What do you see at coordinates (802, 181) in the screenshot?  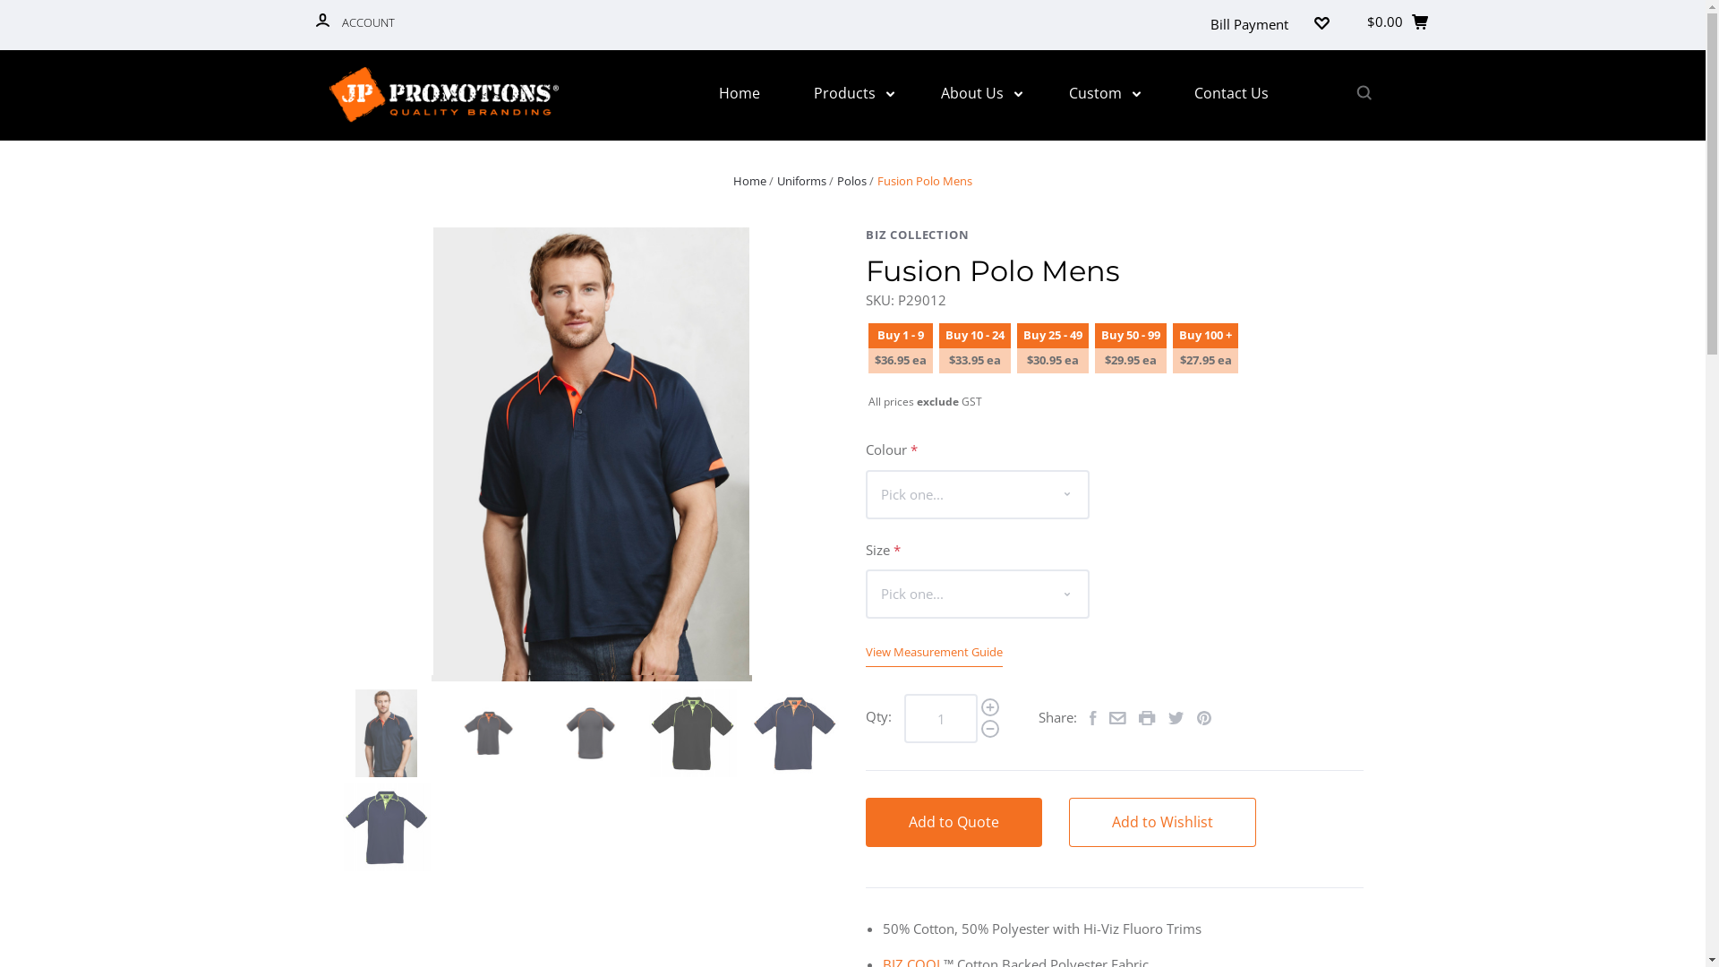 I see `Uniforms` at bounding box center [802, 181].